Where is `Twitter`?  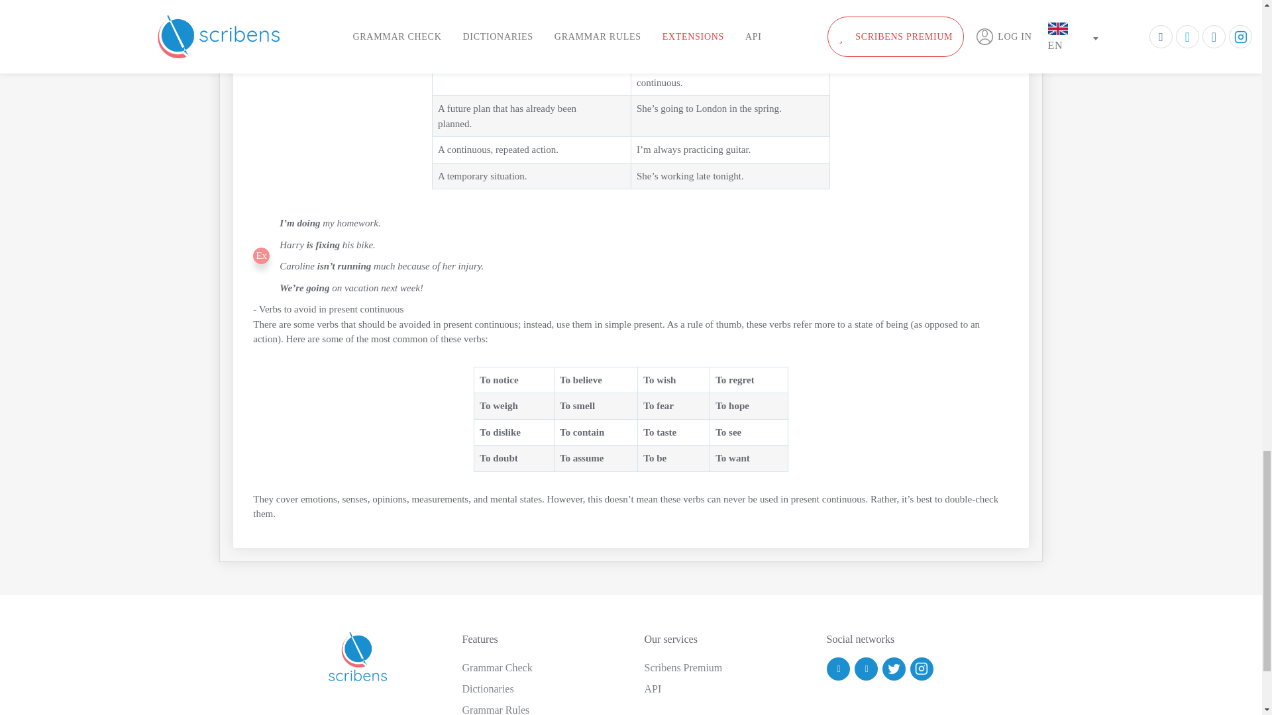 Twitter is located at coordinates (894, 669).